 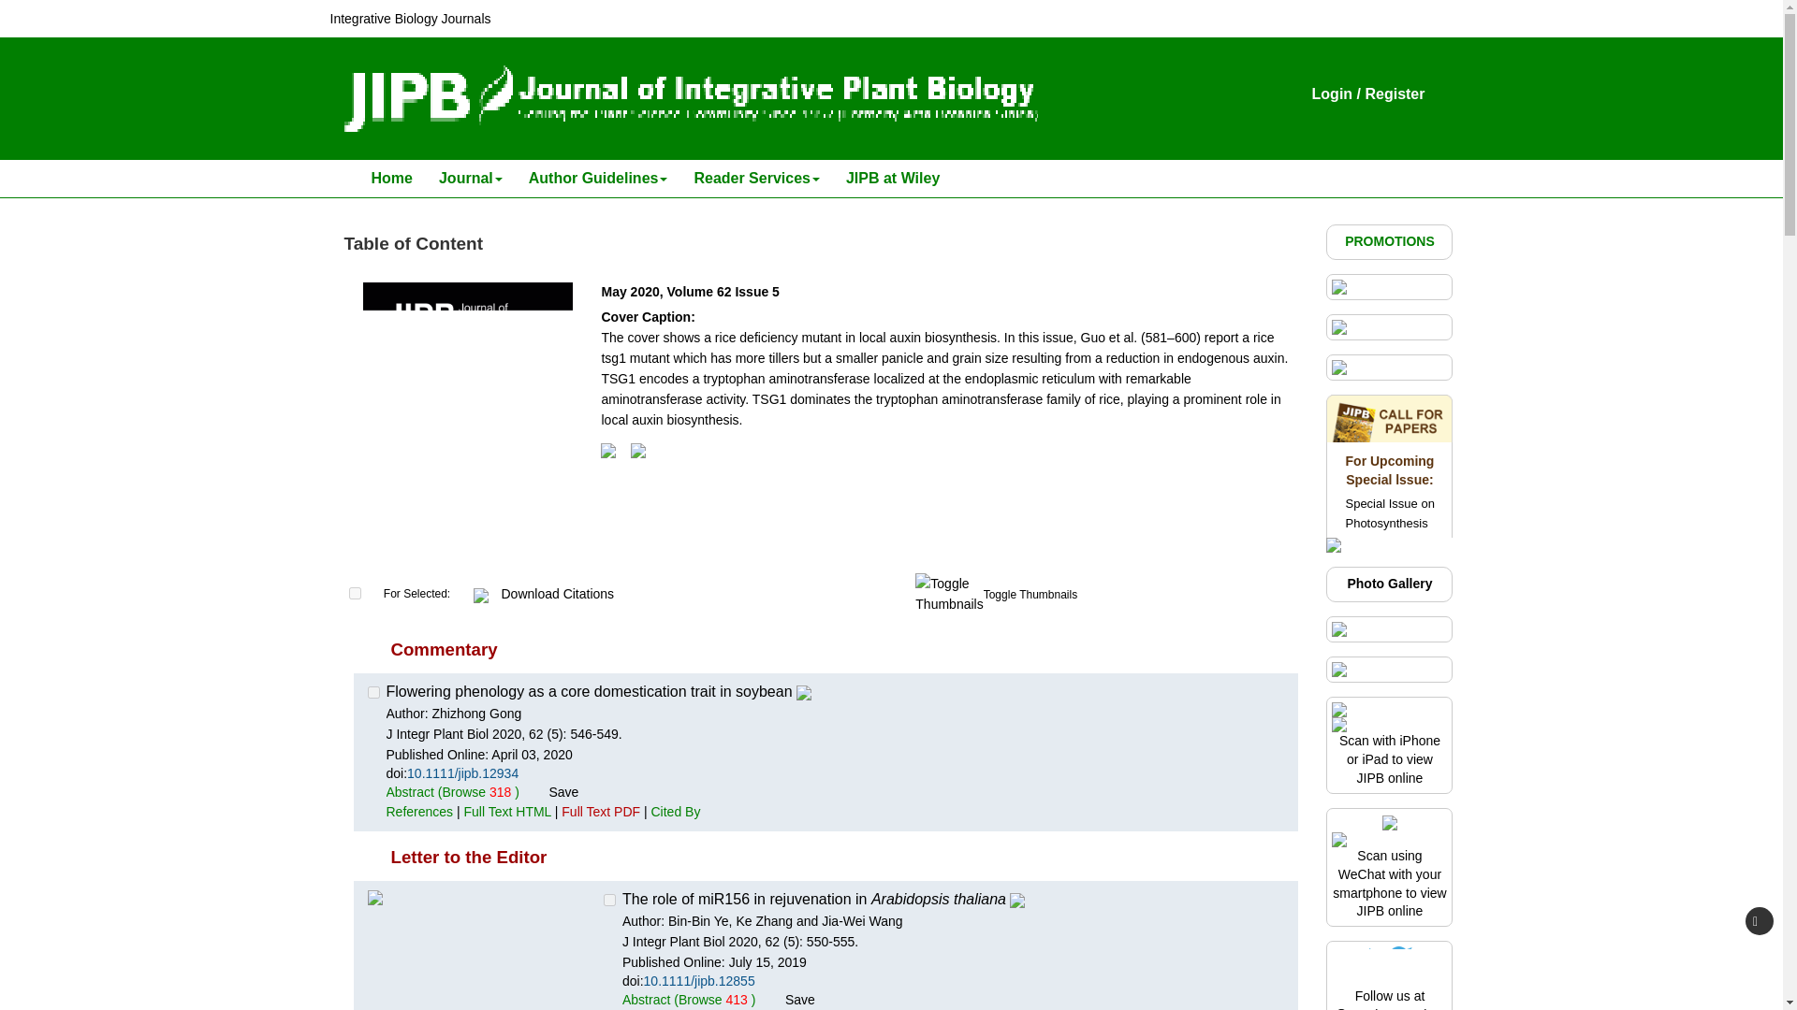 I want to click on Reader Services, so click(x=756, y=178).